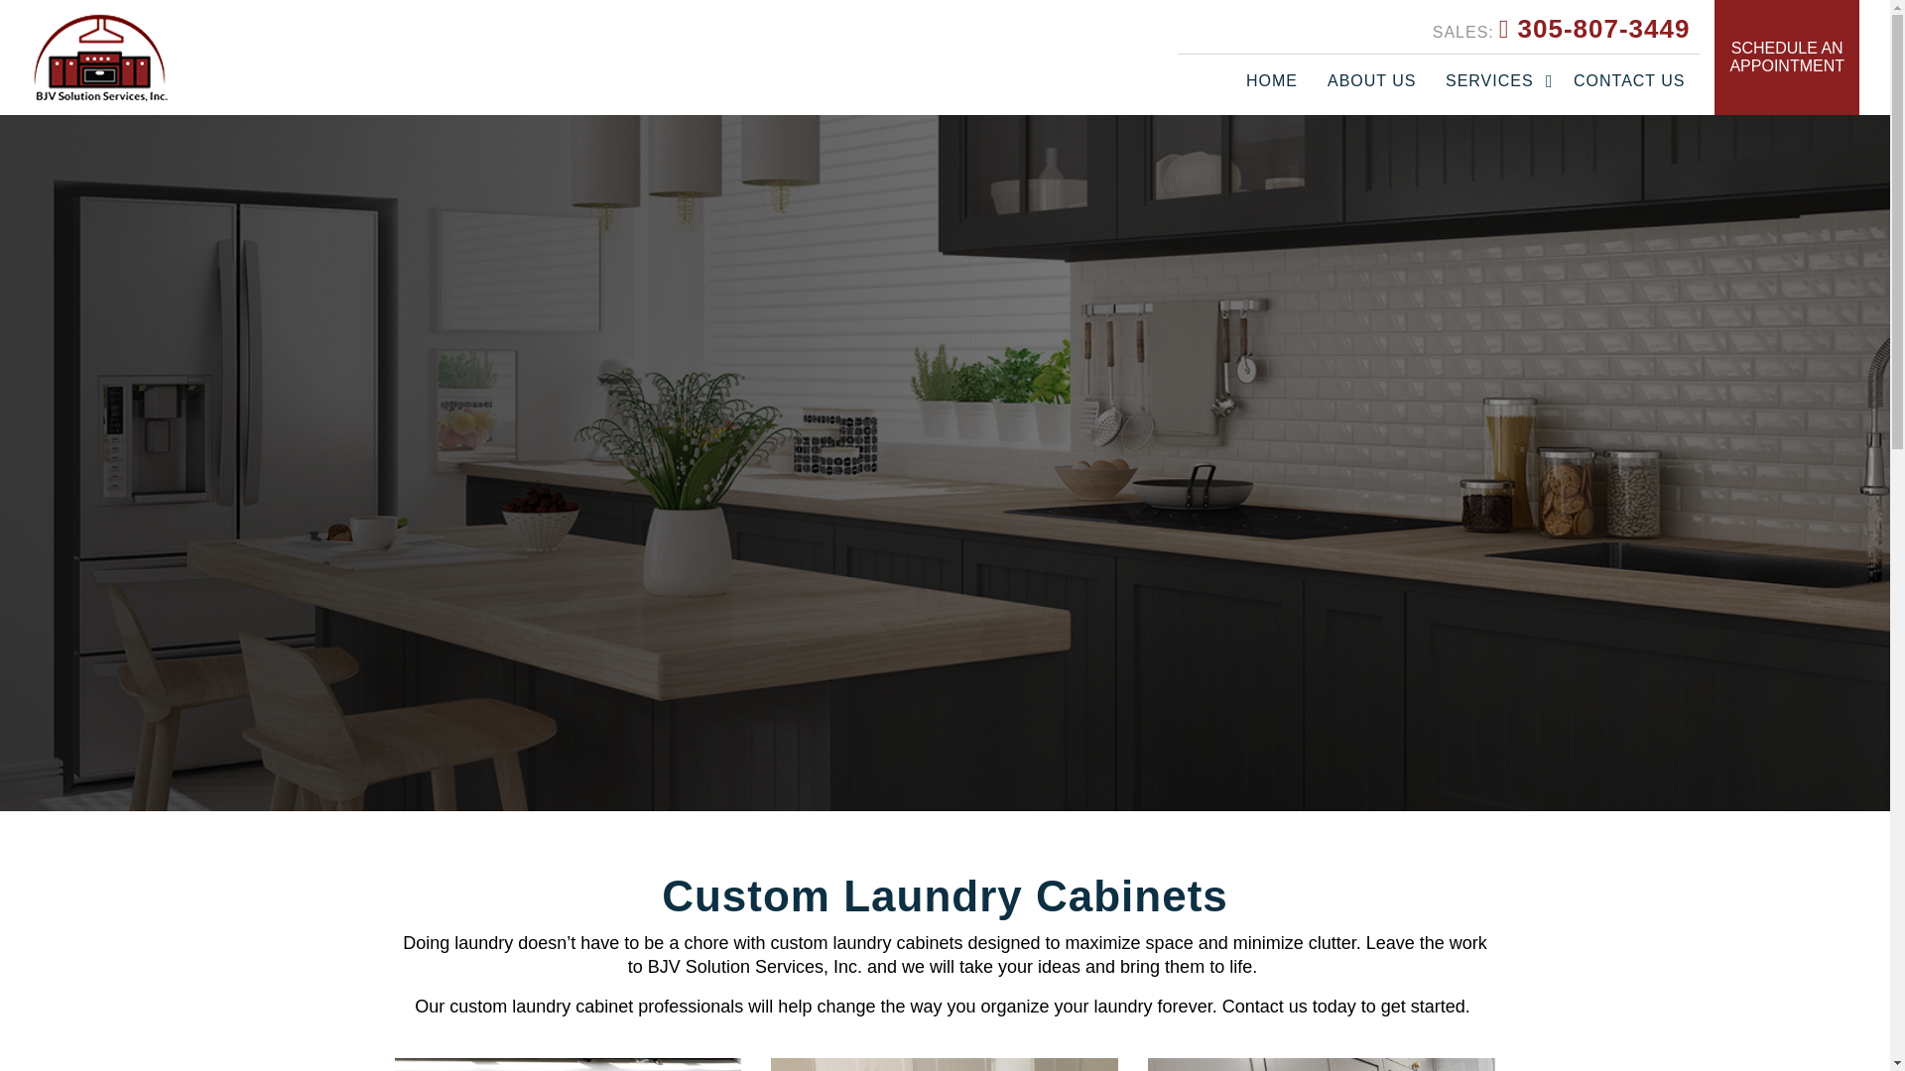  Describe the element at coordinates (1371, 81) in the screenshot. I see `ABOUT US` at that location.